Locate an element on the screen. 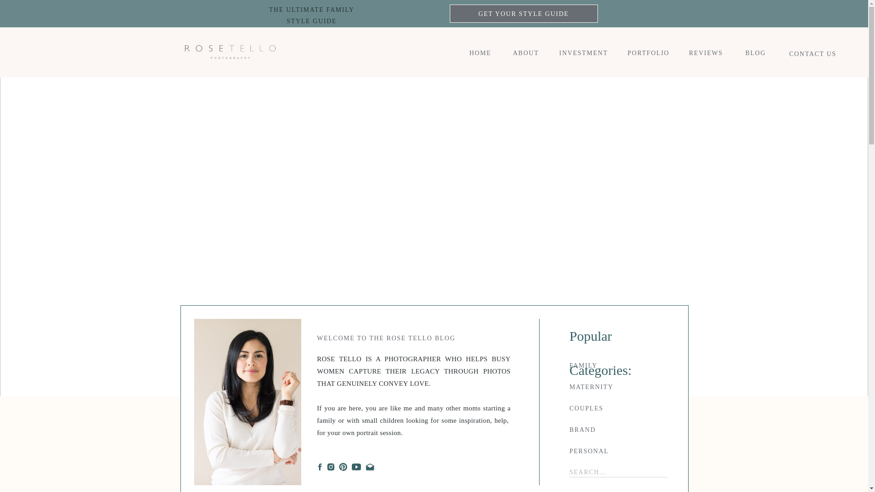 Image resolution: width=875 pixels, height=492 pixels. MATERNITY is located at coordinates (756, 52).